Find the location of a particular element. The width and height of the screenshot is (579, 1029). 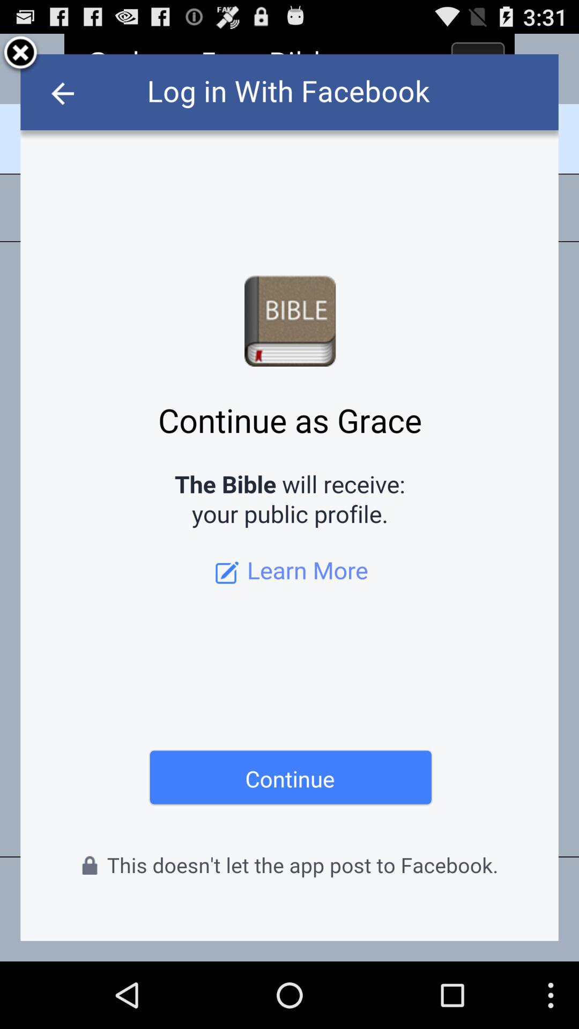

close window is located at coordinates (20, 55).